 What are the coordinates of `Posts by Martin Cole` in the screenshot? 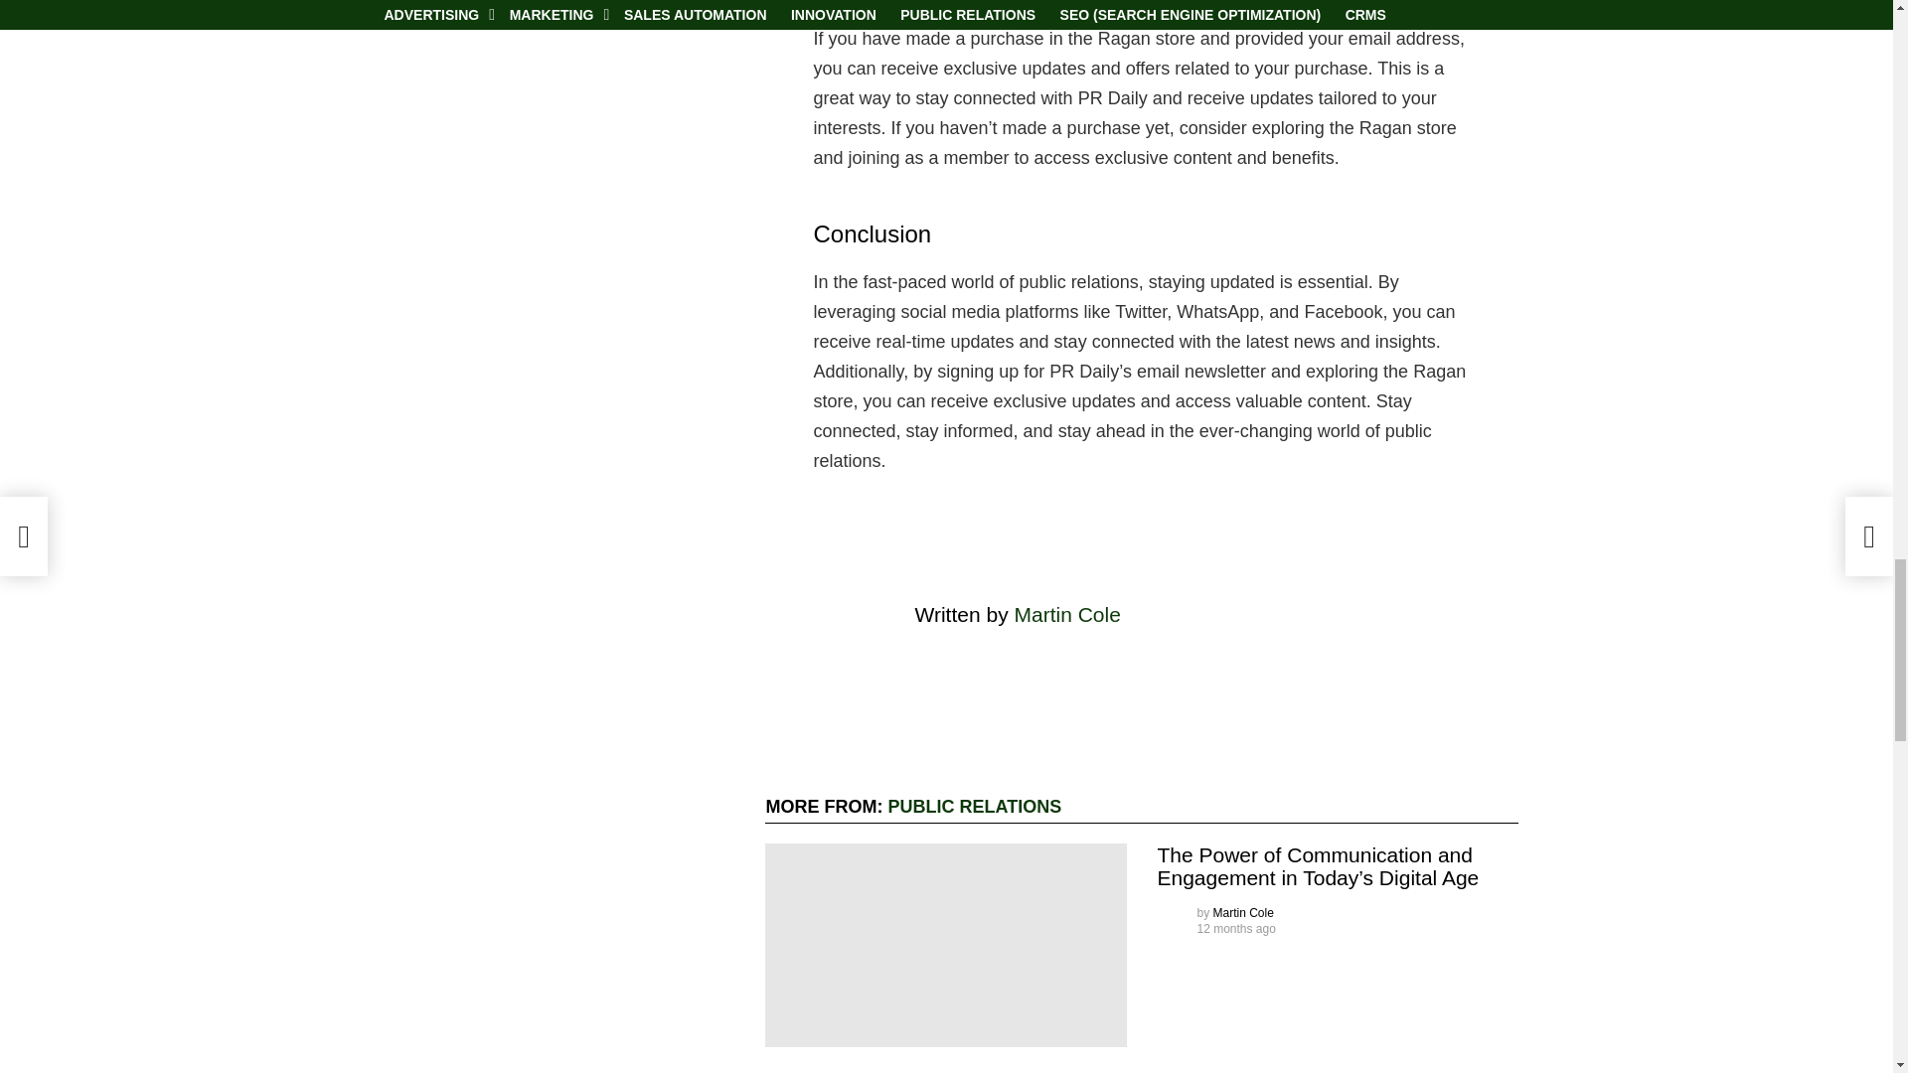 It's located at (1244, 912).